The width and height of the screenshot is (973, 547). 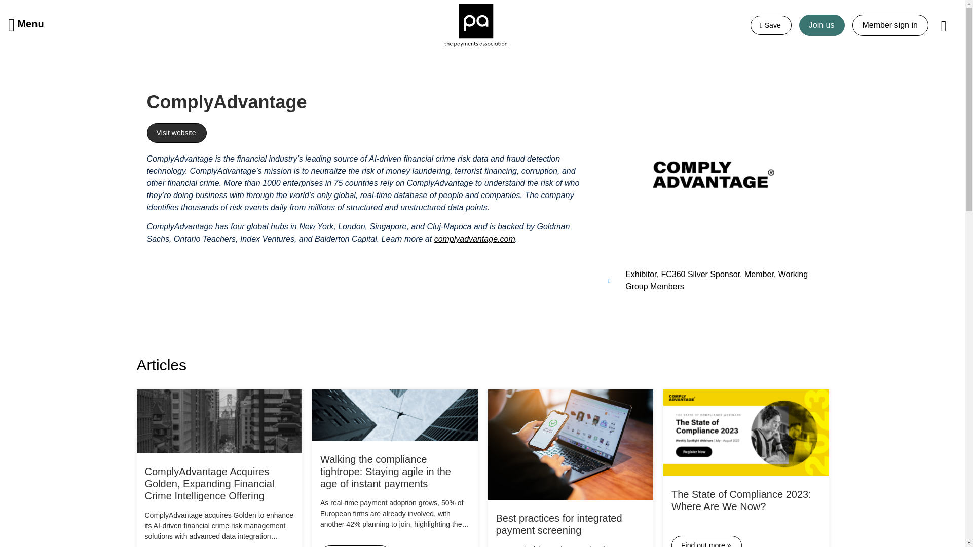 What do you see at coordinates (717, 280) in the screenshot?
I see `Working Group Members` at bounding box center [717, 280].